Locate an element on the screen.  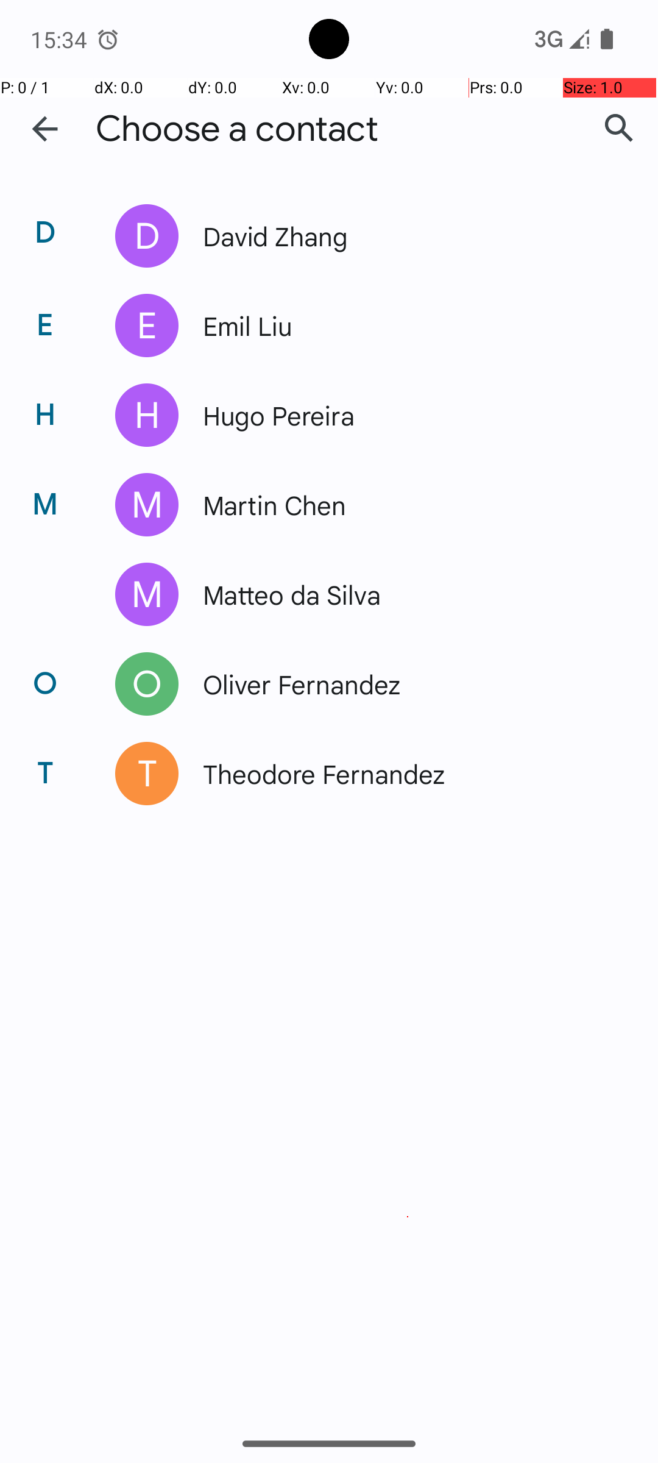
Hugo Pereira is located at coordinates (405, 415).